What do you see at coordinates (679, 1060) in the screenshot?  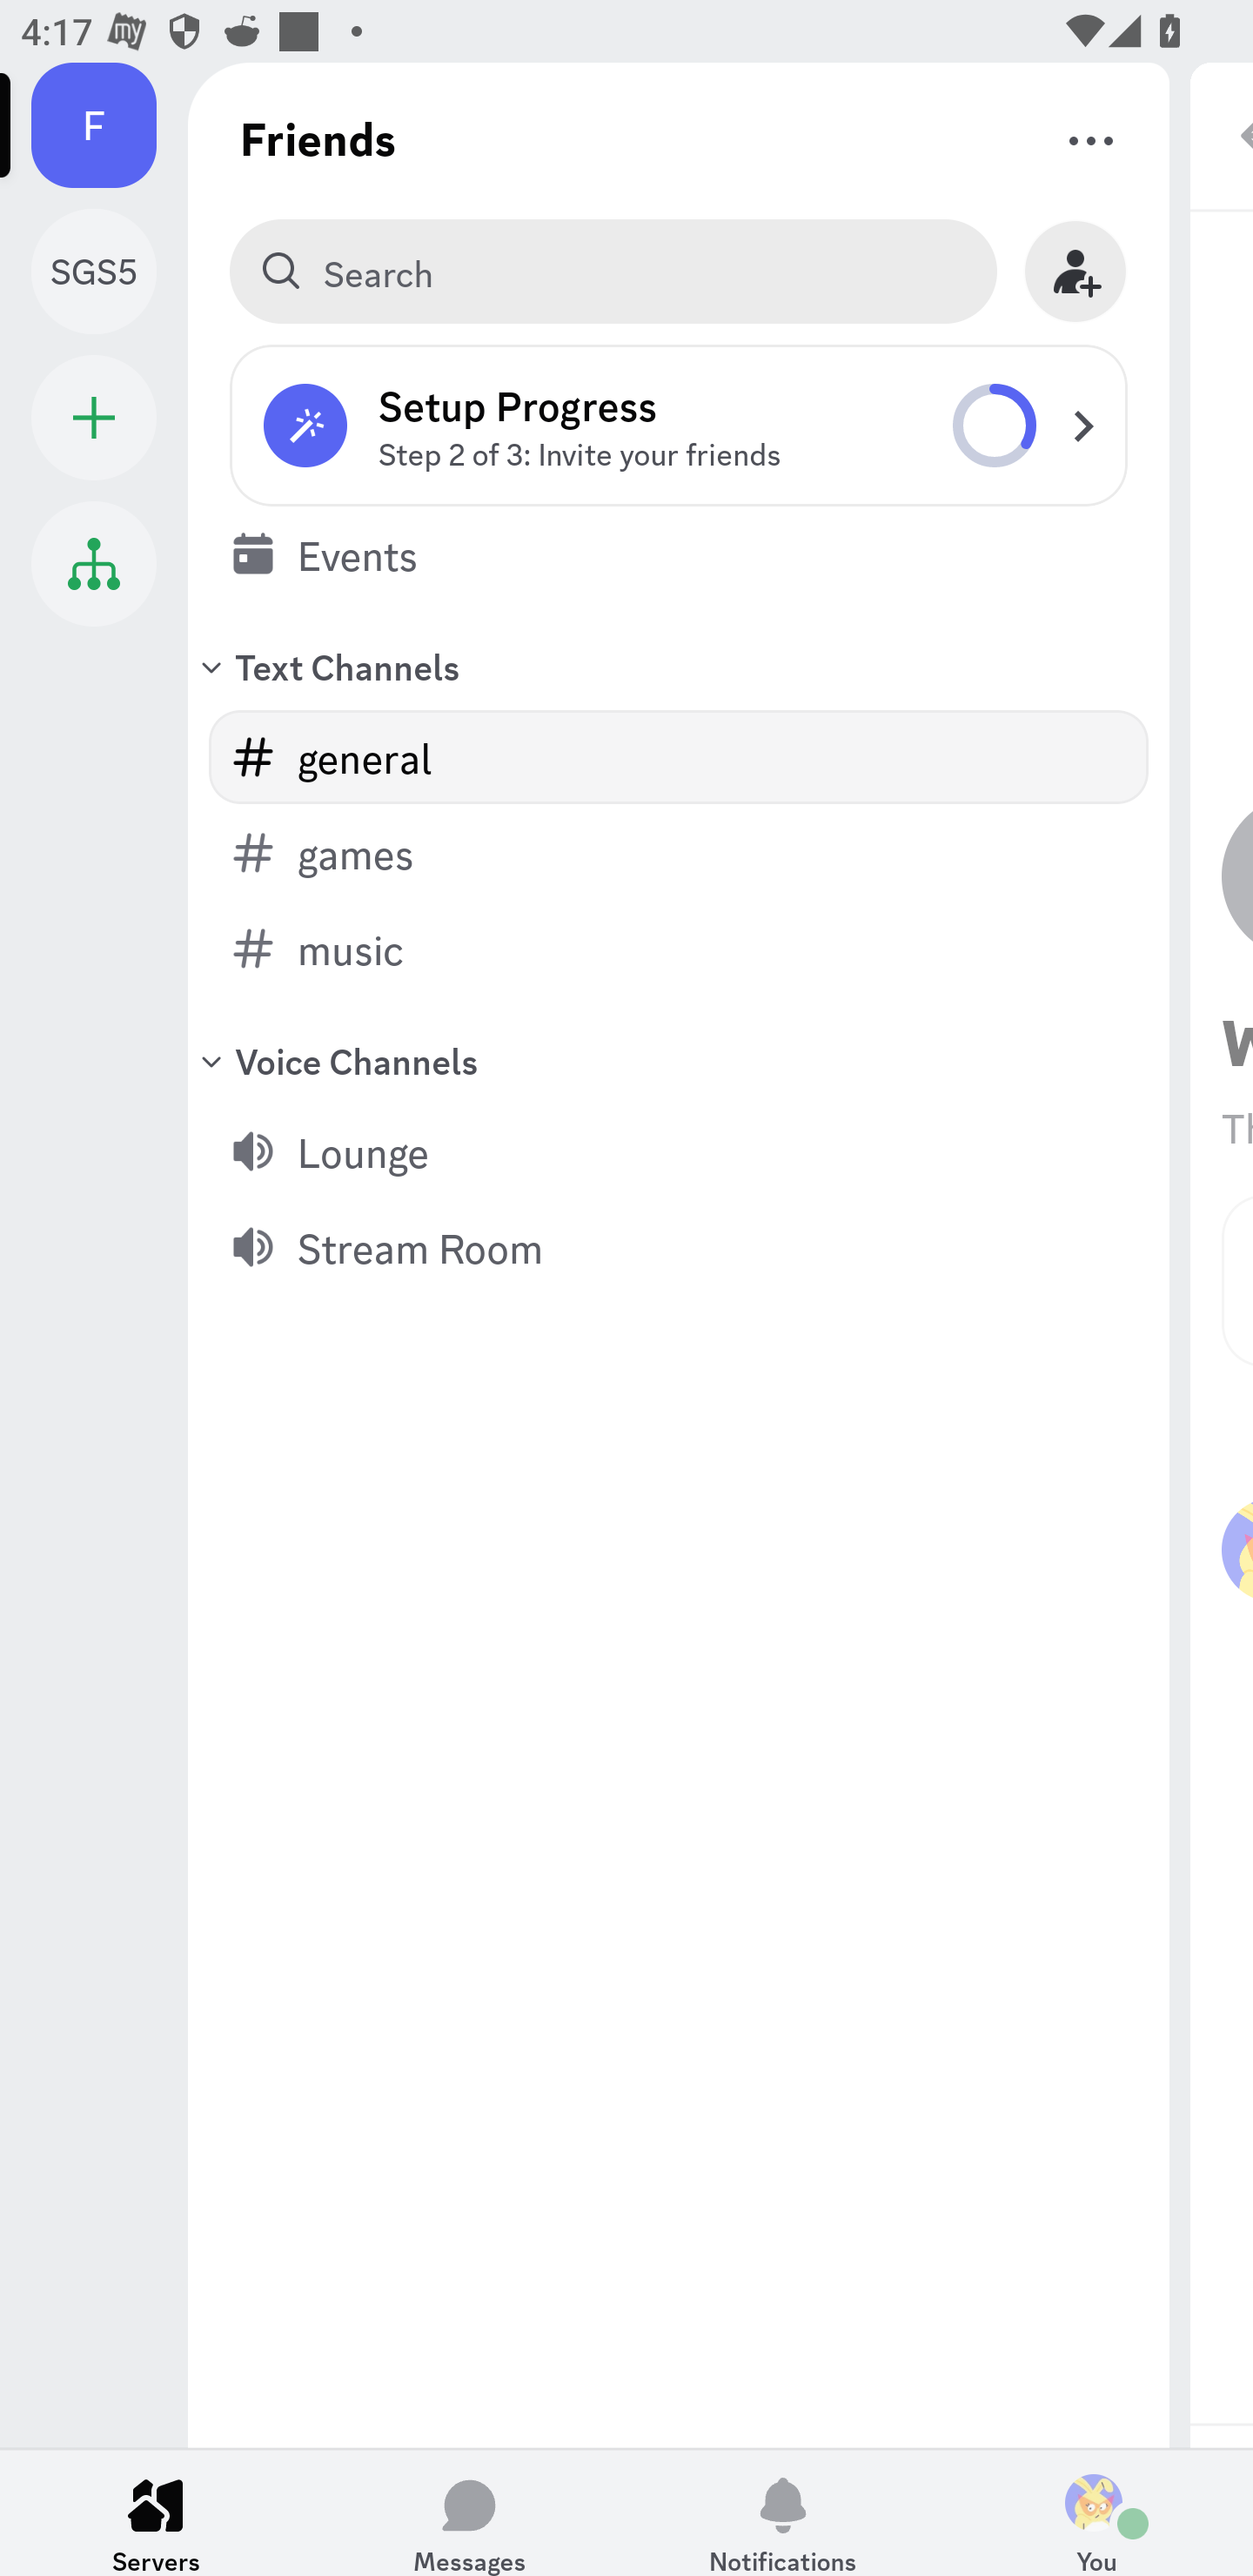 I see `Voice Channels` at bounding box center [679, 1060].